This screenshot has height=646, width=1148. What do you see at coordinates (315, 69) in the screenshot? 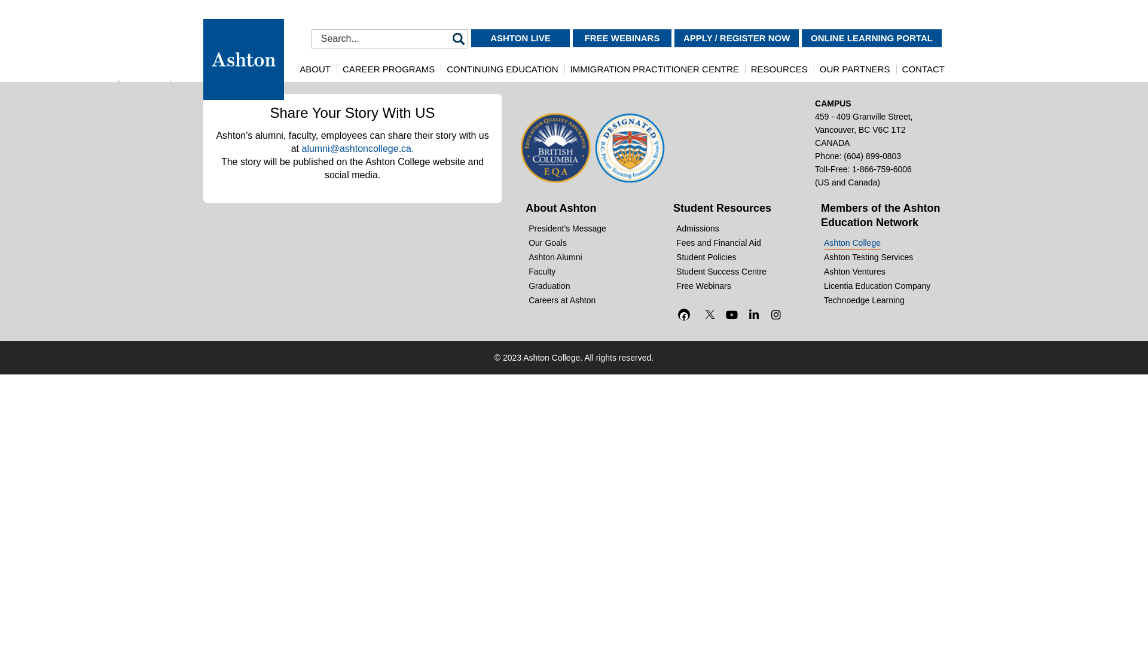
I see `ABOUT` at bounding box center [315, 69].